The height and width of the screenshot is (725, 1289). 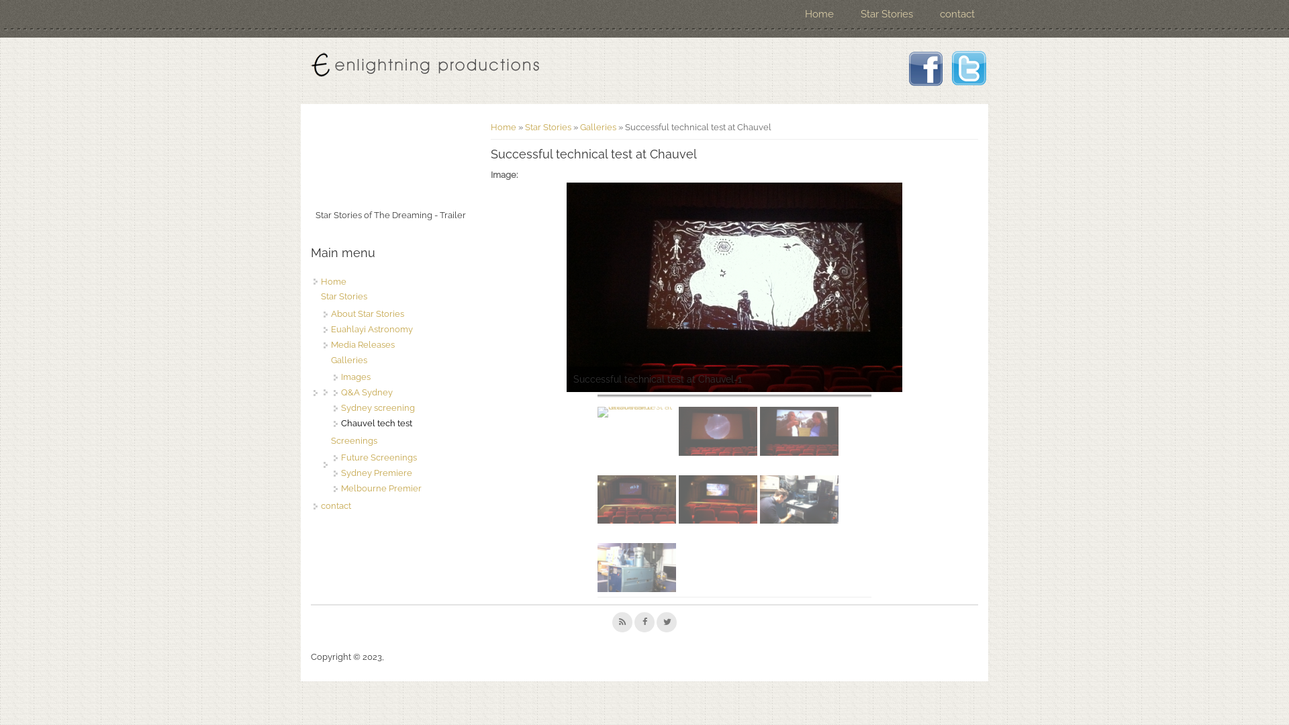 What do you see at coordinates (548, 128) in the screenshot?
I see `Star Stories` at bounding box center [548, 128].